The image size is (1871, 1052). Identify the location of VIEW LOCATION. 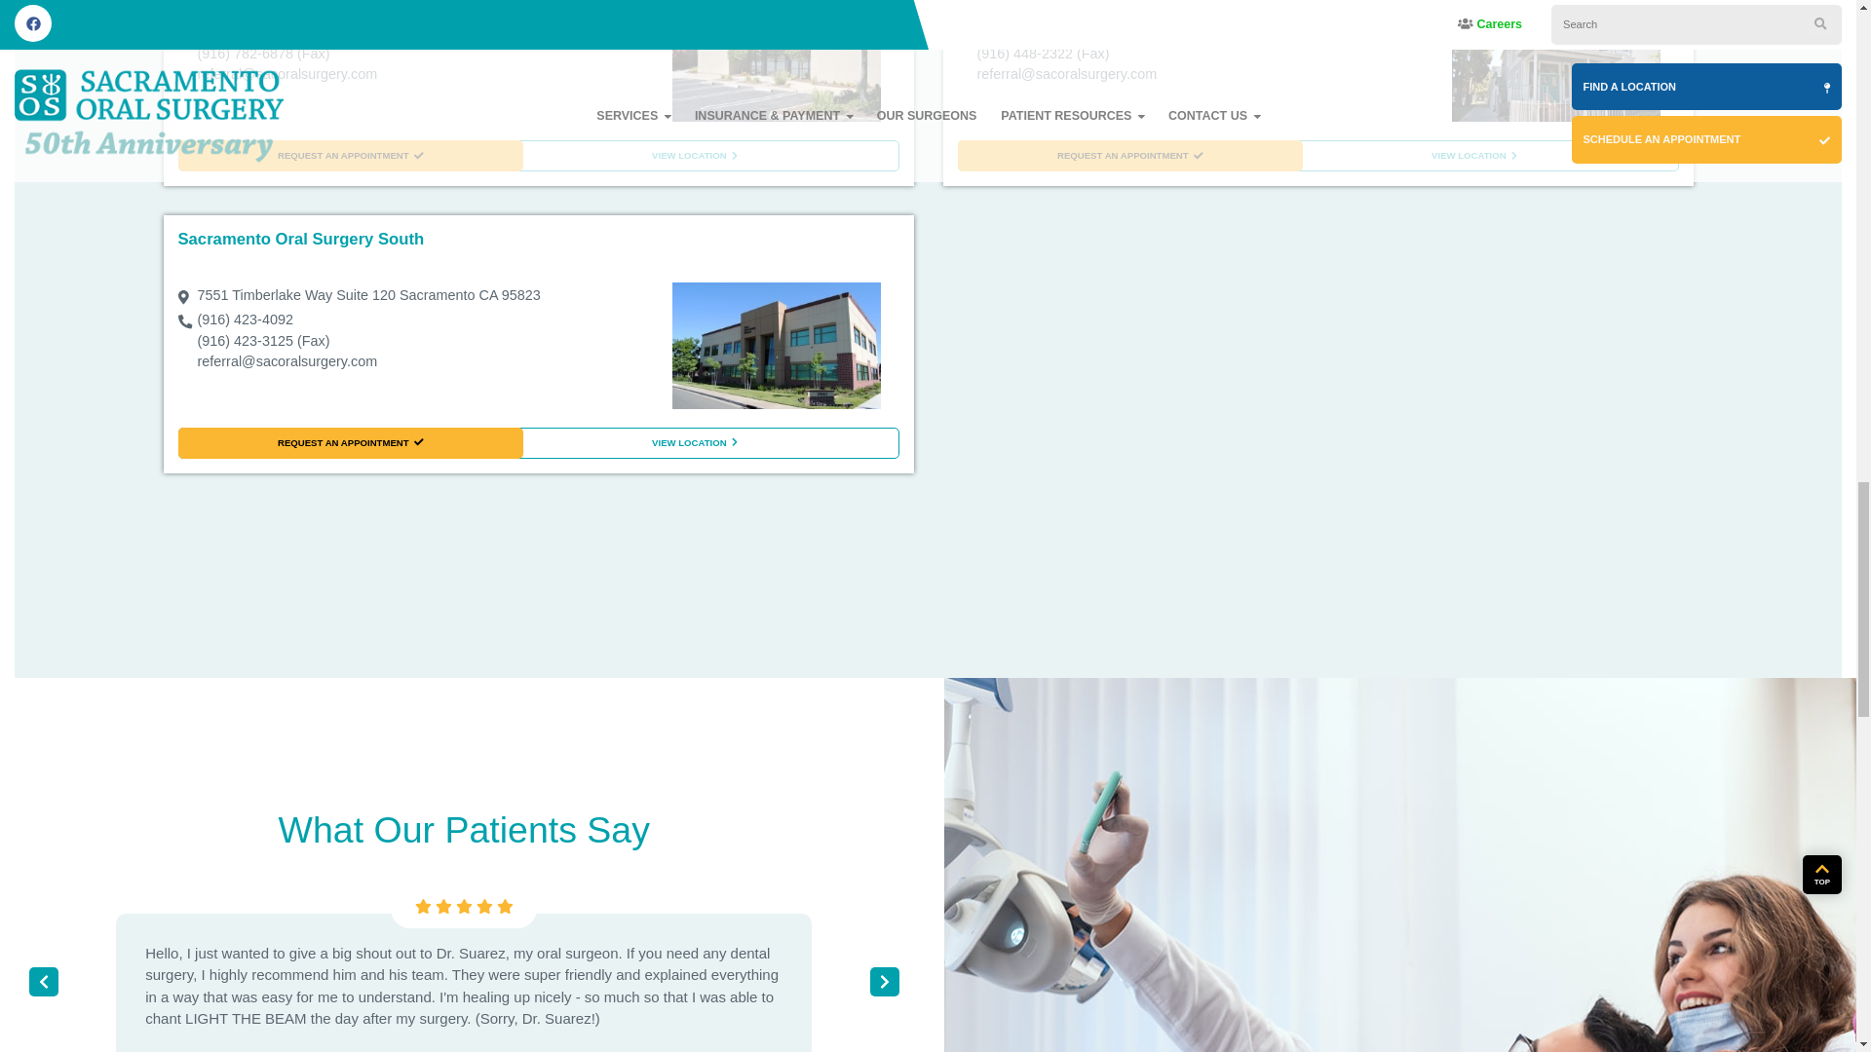
(694, 155).